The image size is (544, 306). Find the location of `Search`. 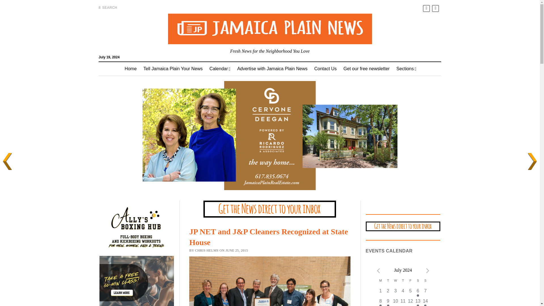

Search is located at coordinates (354, 48).